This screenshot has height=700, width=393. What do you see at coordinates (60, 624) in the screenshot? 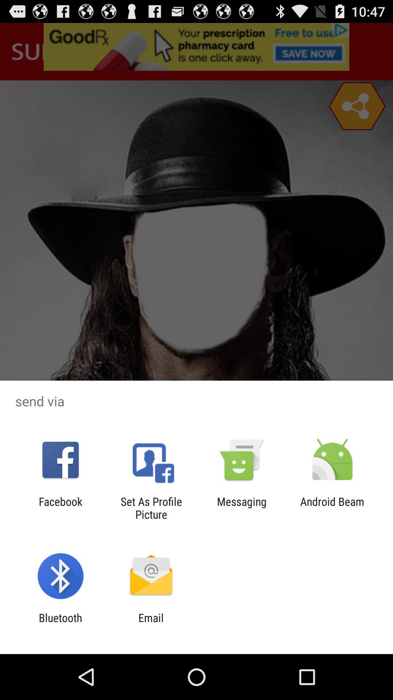
I see `flip to the bluetooth icon` at bounding box center [60, 624].